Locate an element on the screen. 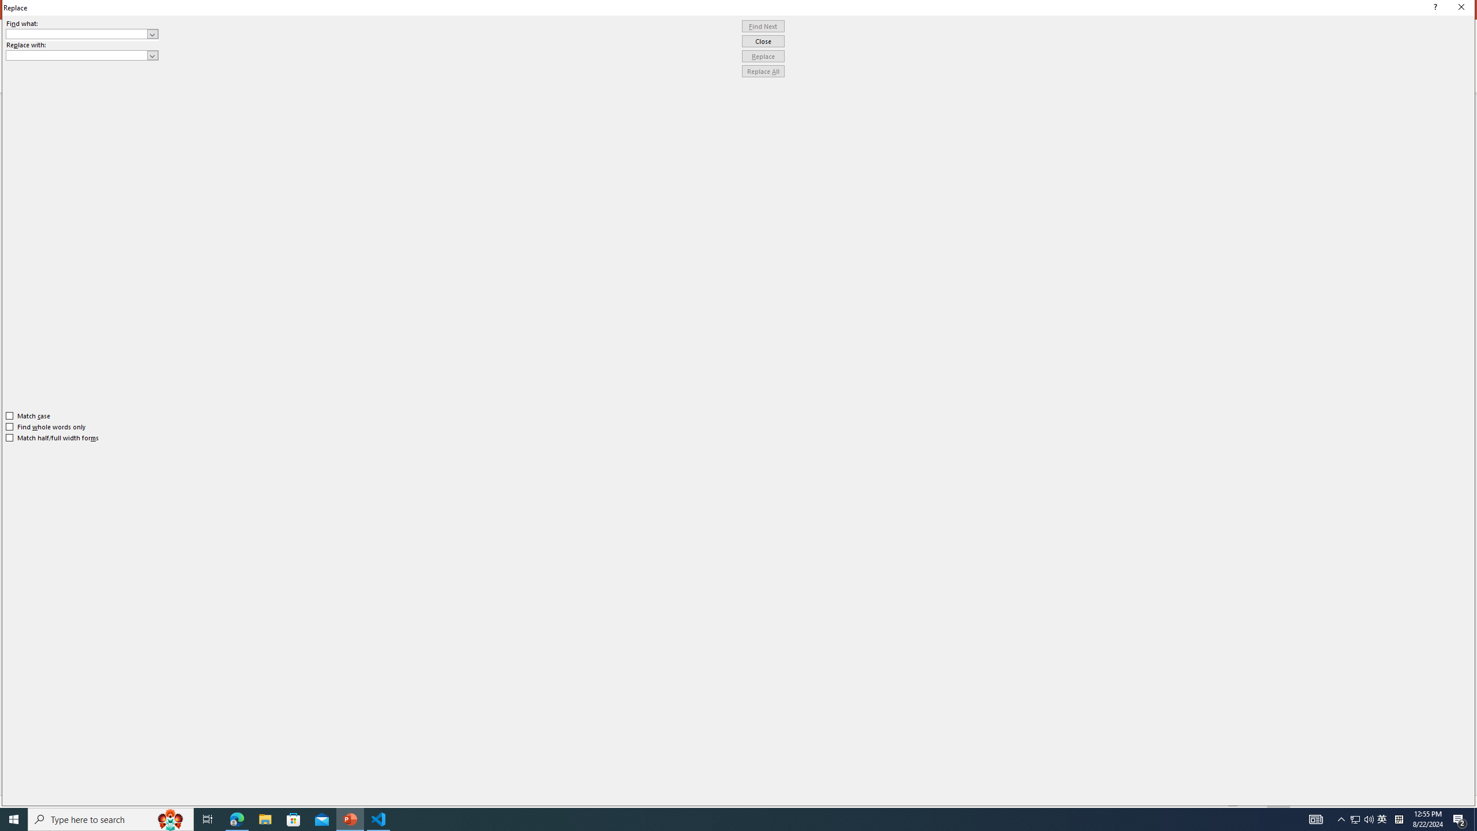 Image resolution: width=1477 pixels, height=831 pixels. Find Next is located at coordinates (763, 27).